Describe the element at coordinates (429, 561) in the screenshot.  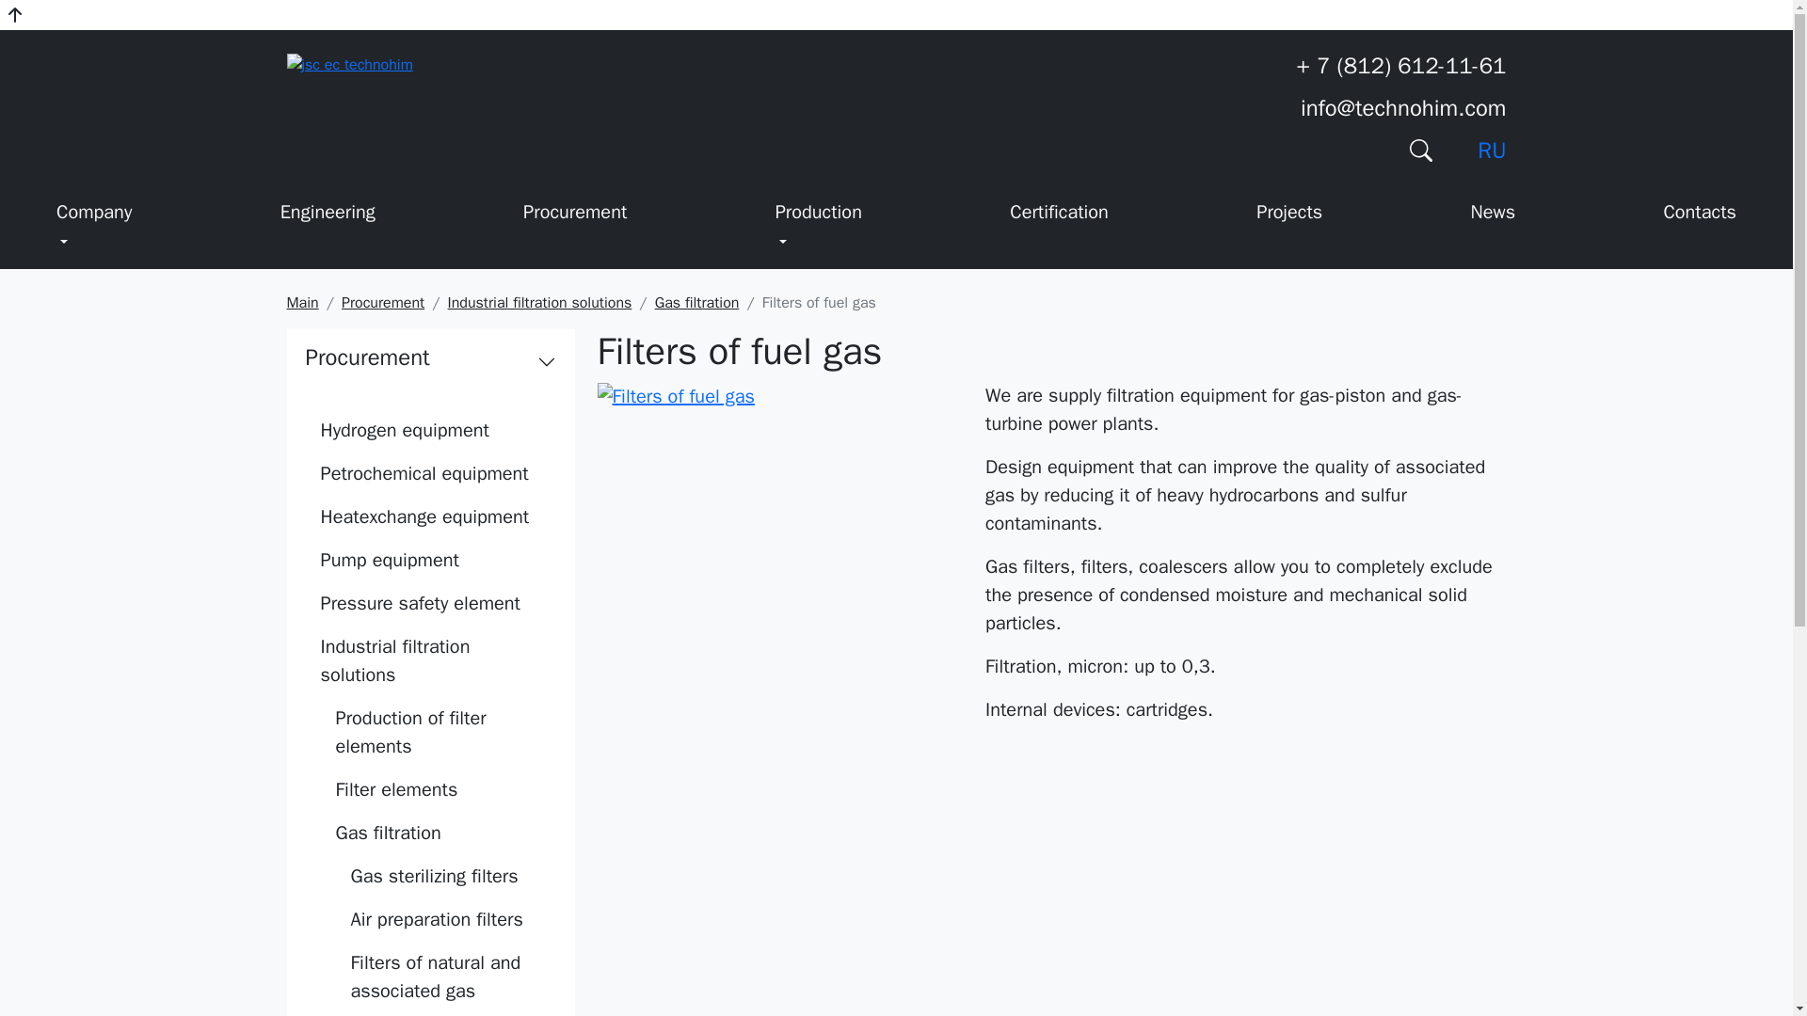
I see `Pump equipment` at that location.